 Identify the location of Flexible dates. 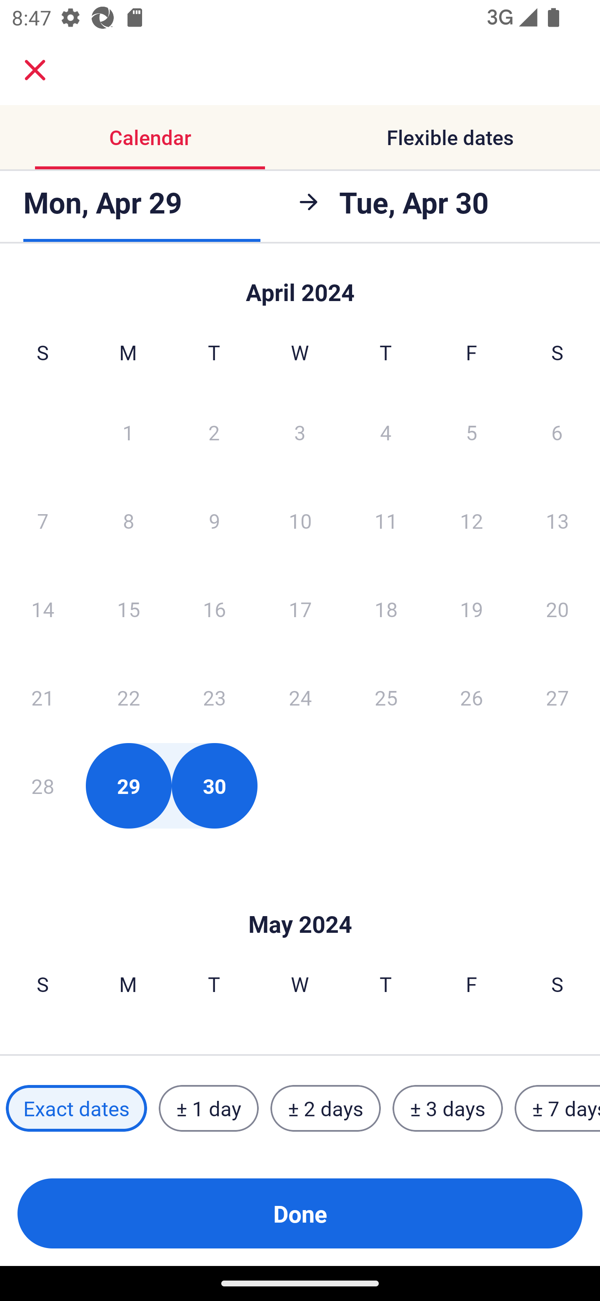
(450, 137).